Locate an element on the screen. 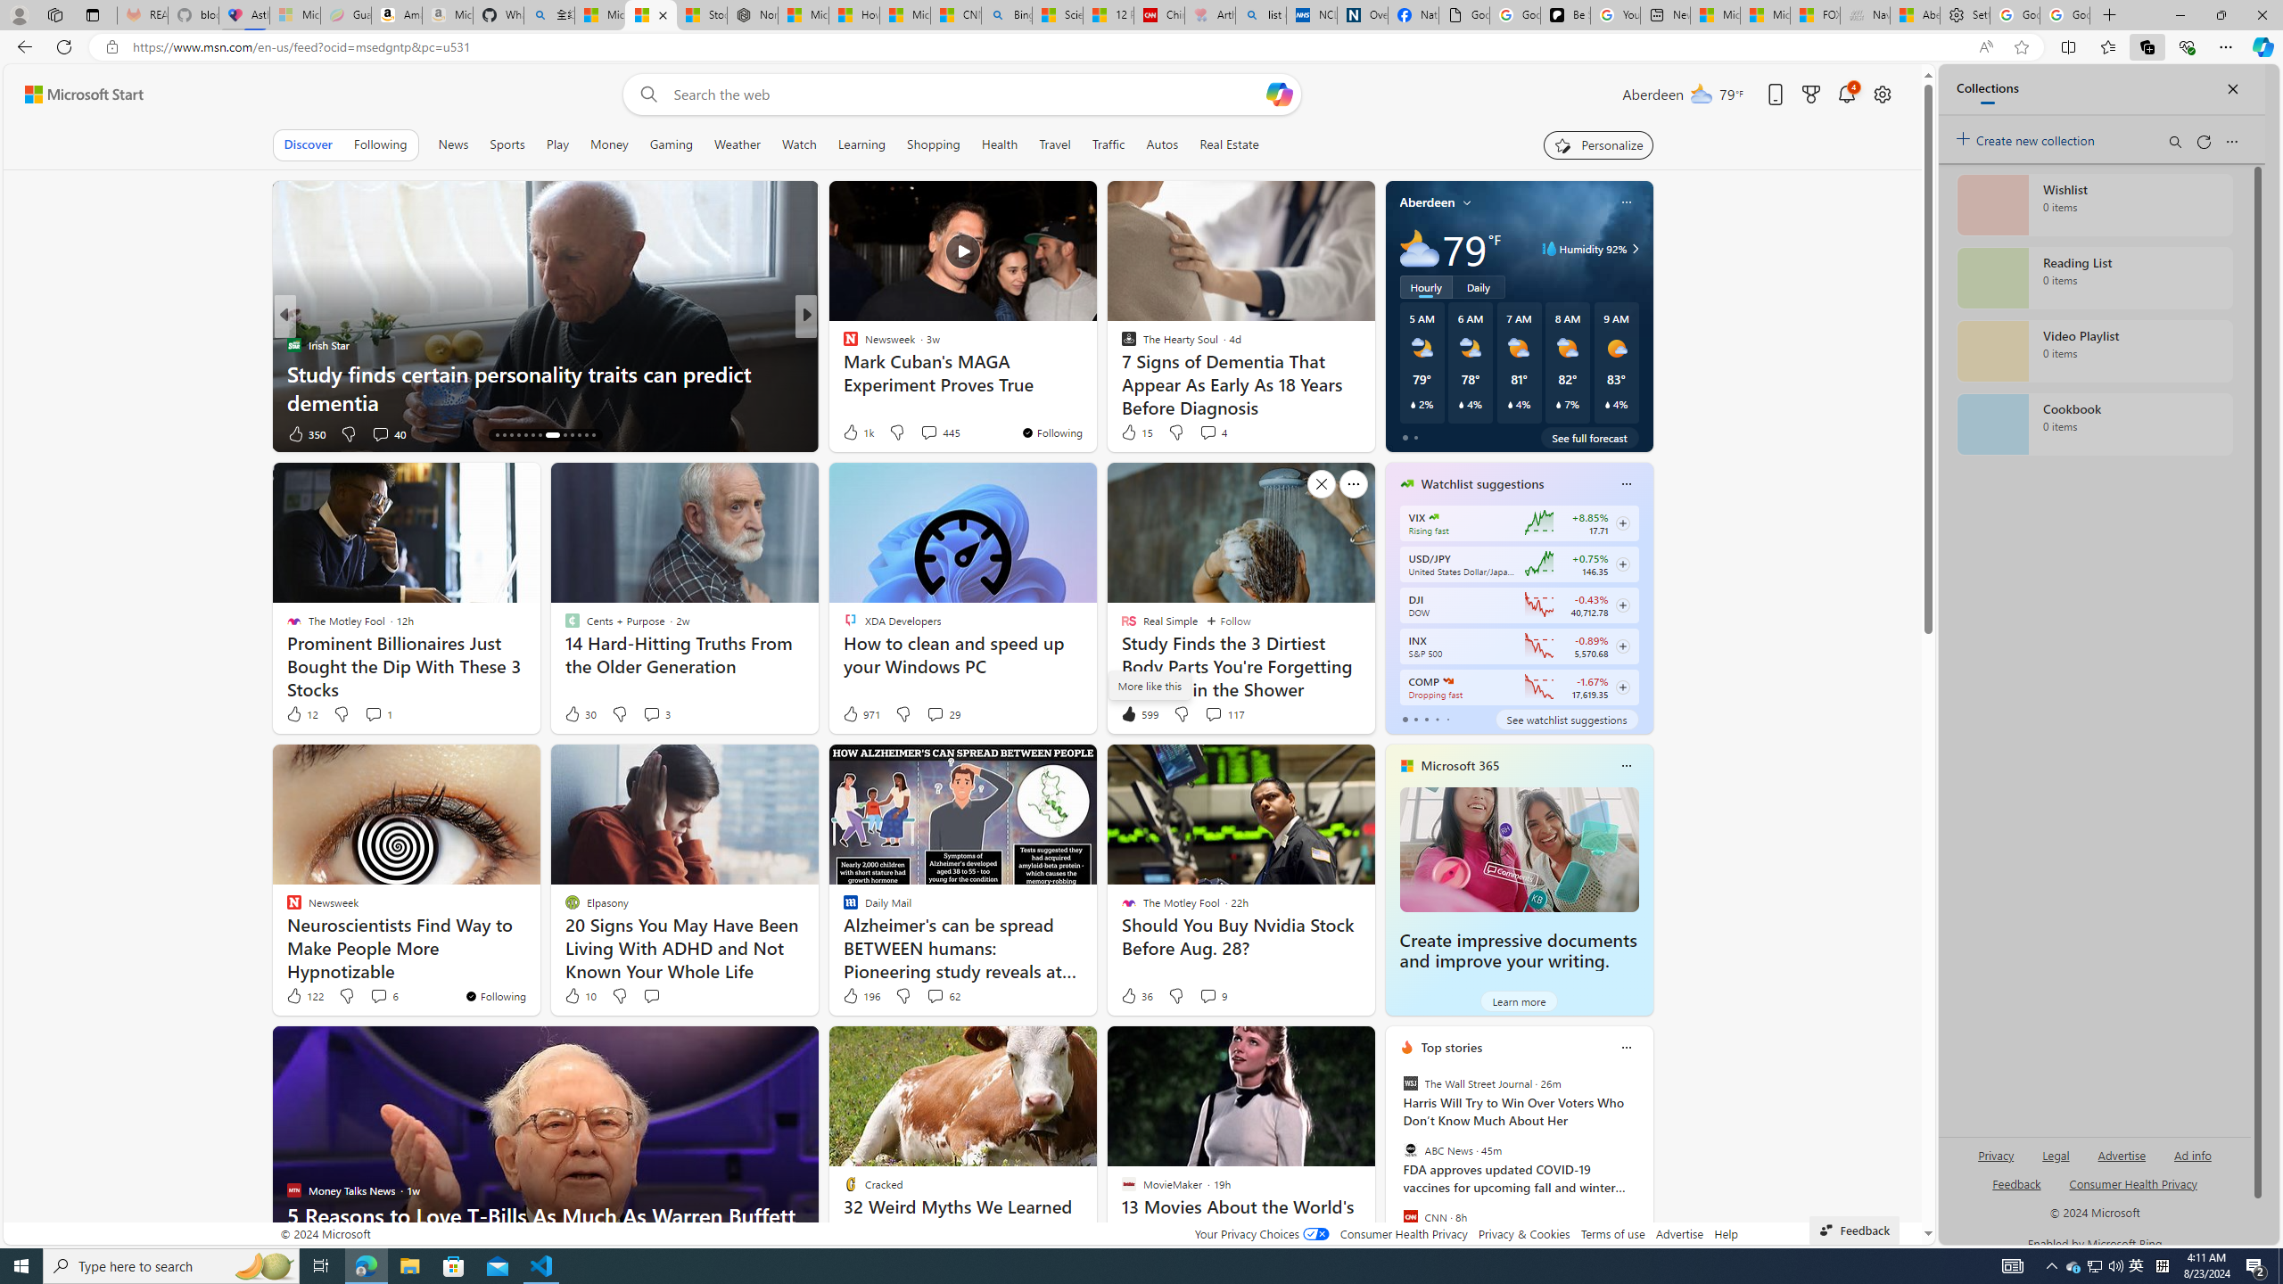 The height and width of the screenshot is (1284, 2283). View comments 62 Comment is located at coordinates (943, 995).